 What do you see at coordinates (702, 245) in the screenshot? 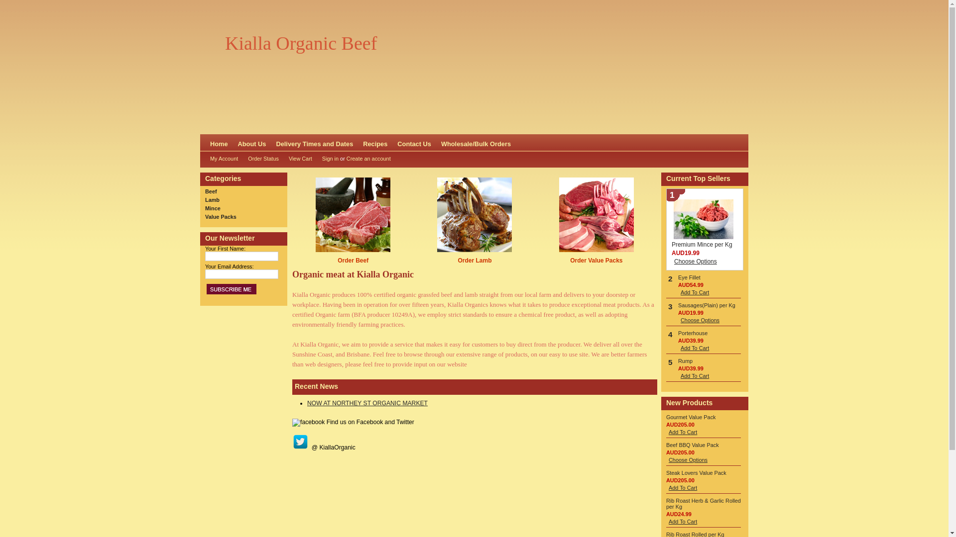
I see `Premium Mince per Kg` at bounding box center [702, 245].